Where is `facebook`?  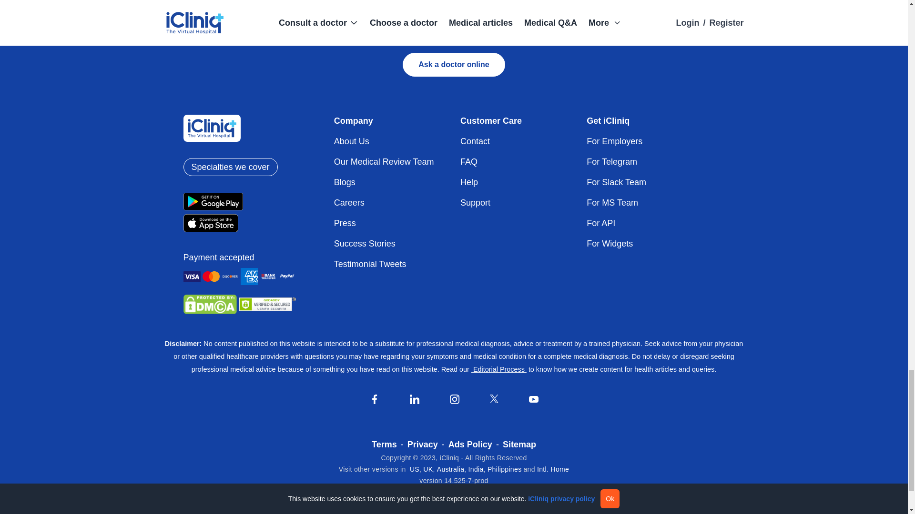 facebook is located at coordinates (375, 399).